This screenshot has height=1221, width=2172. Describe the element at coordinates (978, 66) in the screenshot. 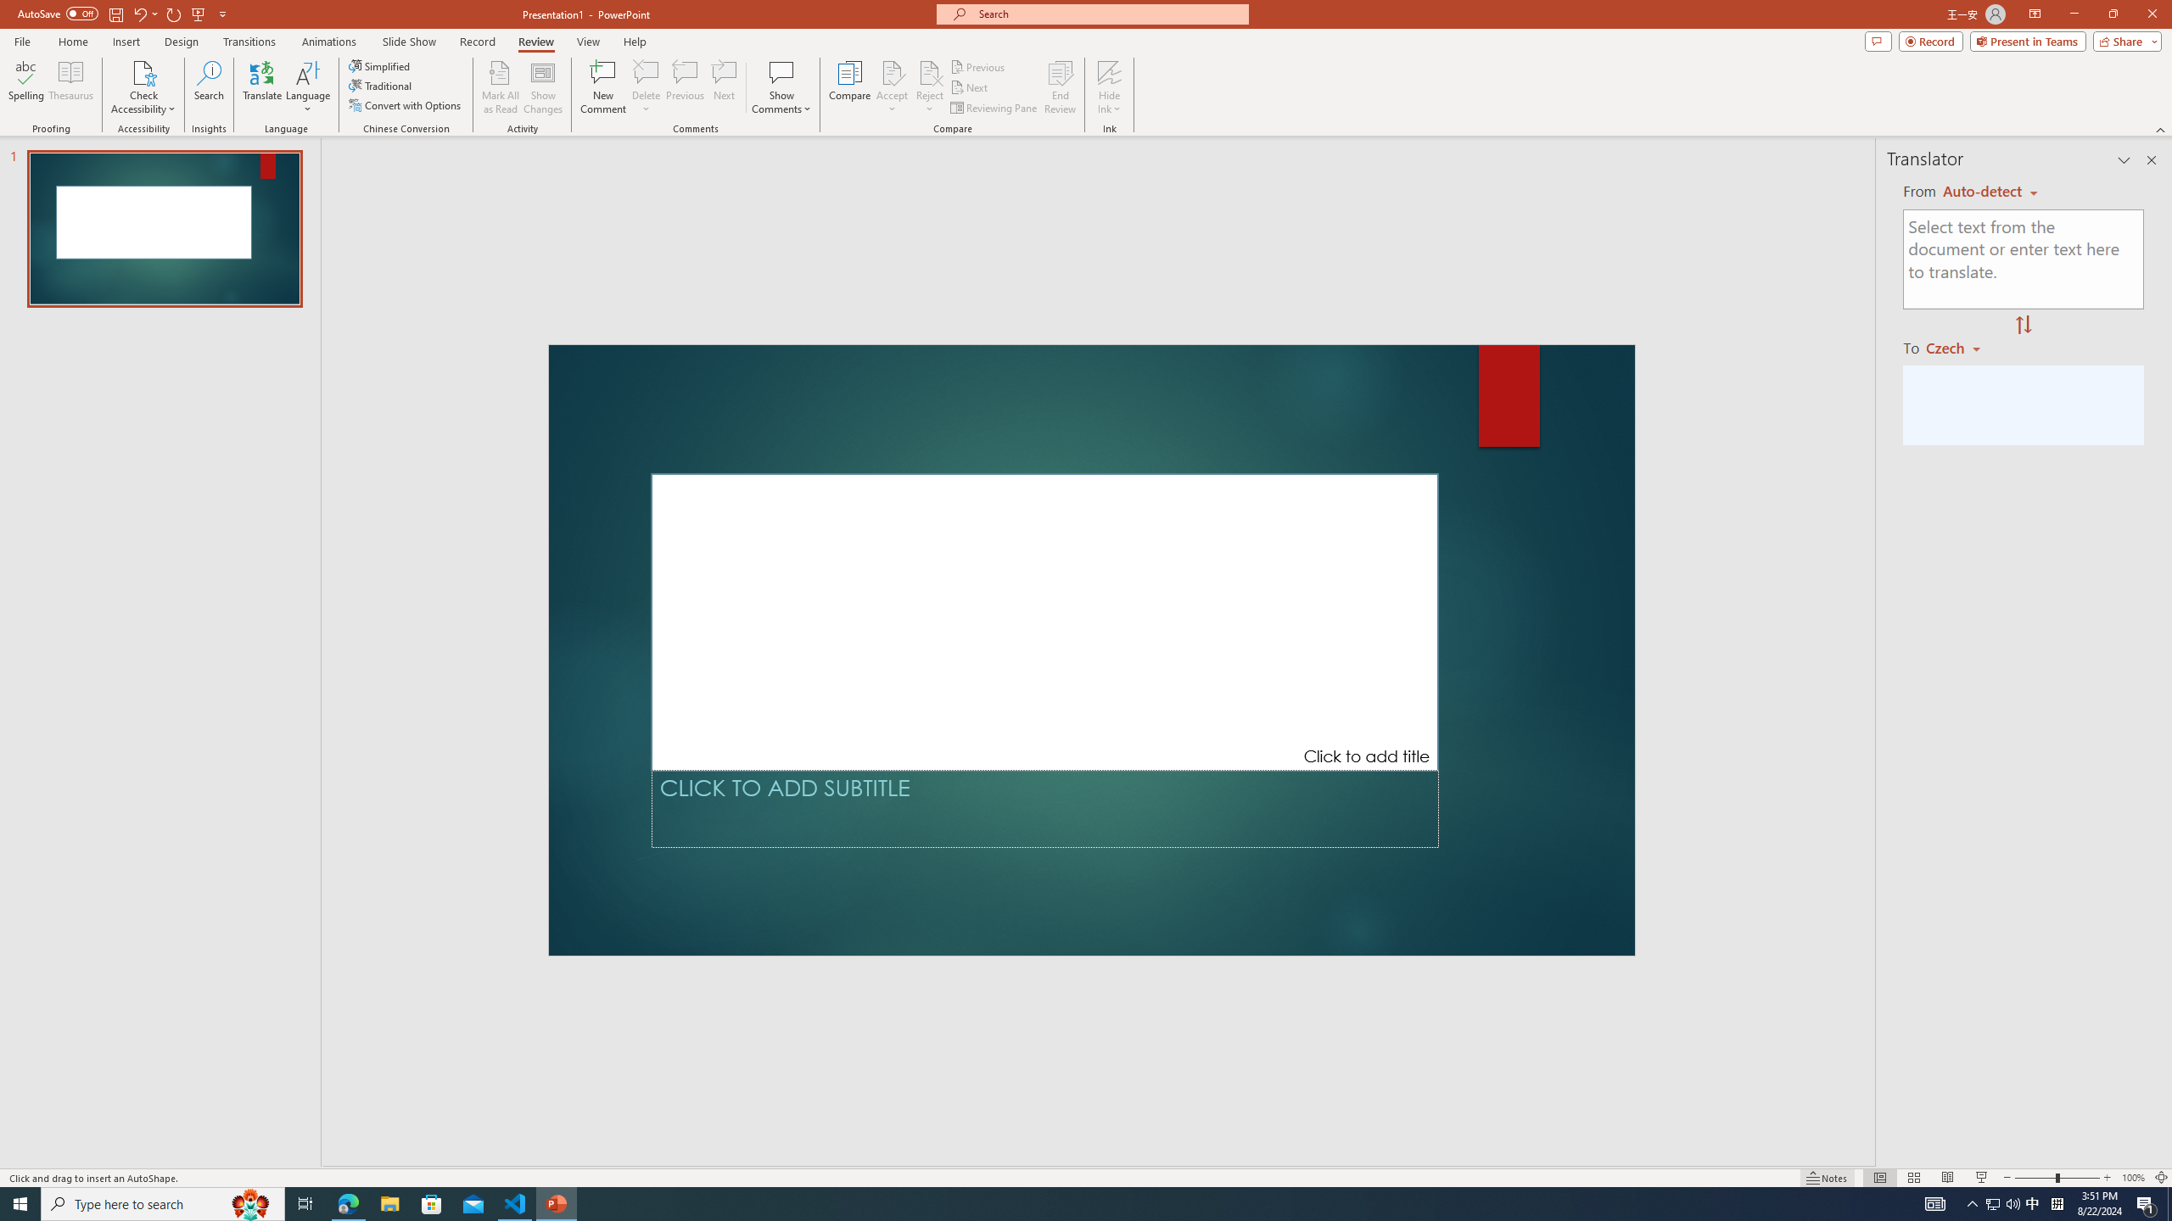

I see `Previous` at that location.